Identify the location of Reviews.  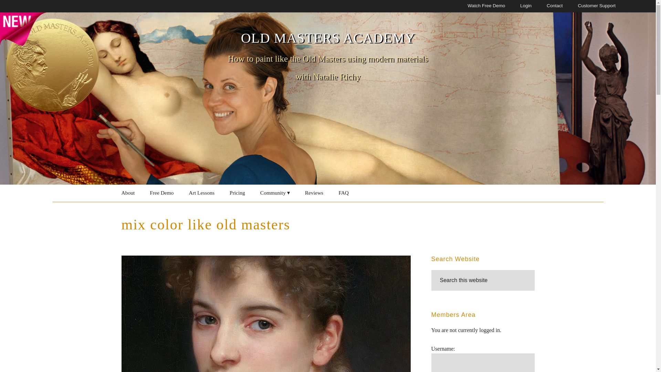
(314, 193).